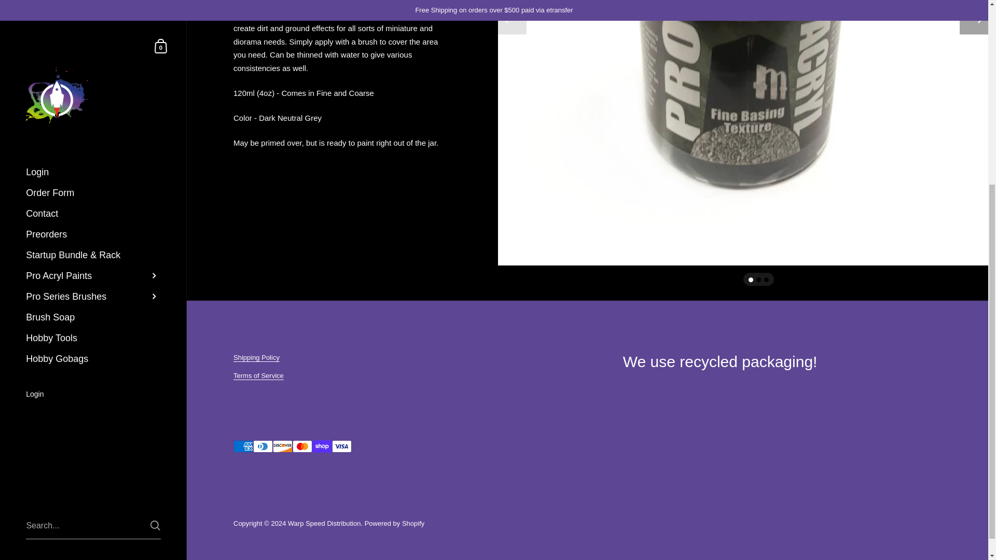  I want to click on Warp Speed Distribution, so click(324, 524).